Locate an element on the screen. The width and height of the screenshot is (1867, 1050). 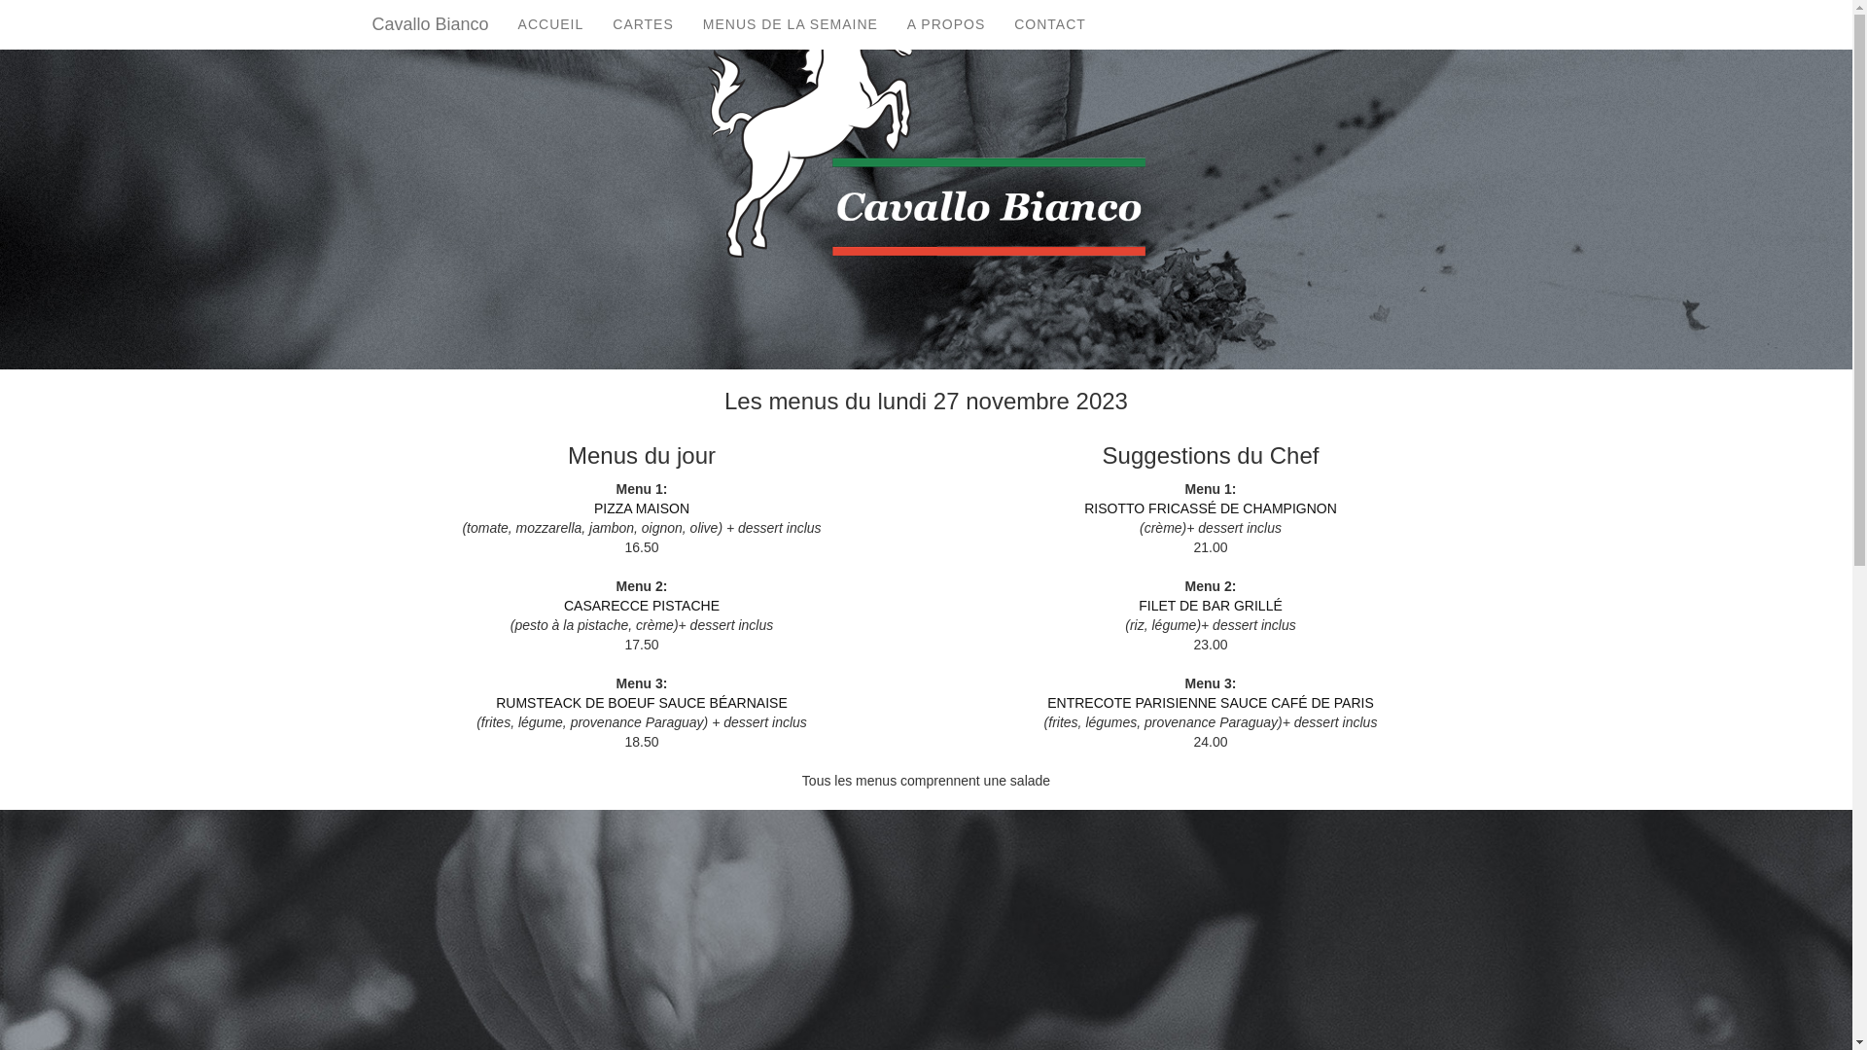
CARTES is located at coordinates (644, 24).